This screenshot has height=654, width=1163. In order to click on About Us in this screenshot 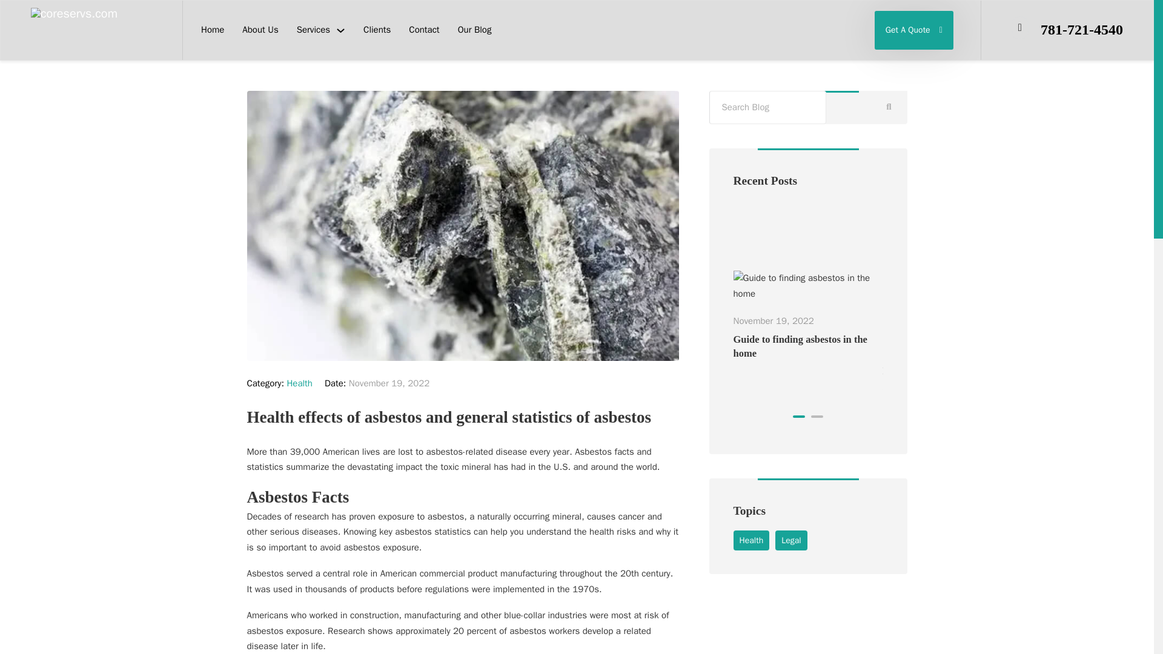, I will do `click(259, 30)`.